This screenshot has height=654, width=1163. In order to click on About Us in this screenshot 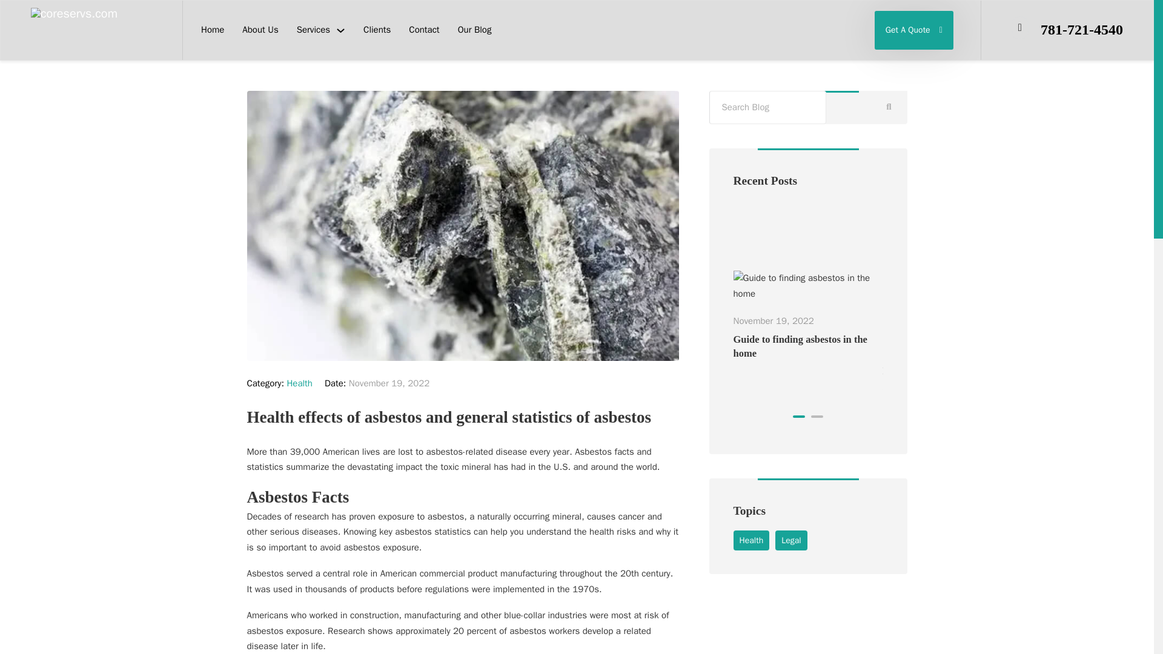, I will do `click(259, 30)`.